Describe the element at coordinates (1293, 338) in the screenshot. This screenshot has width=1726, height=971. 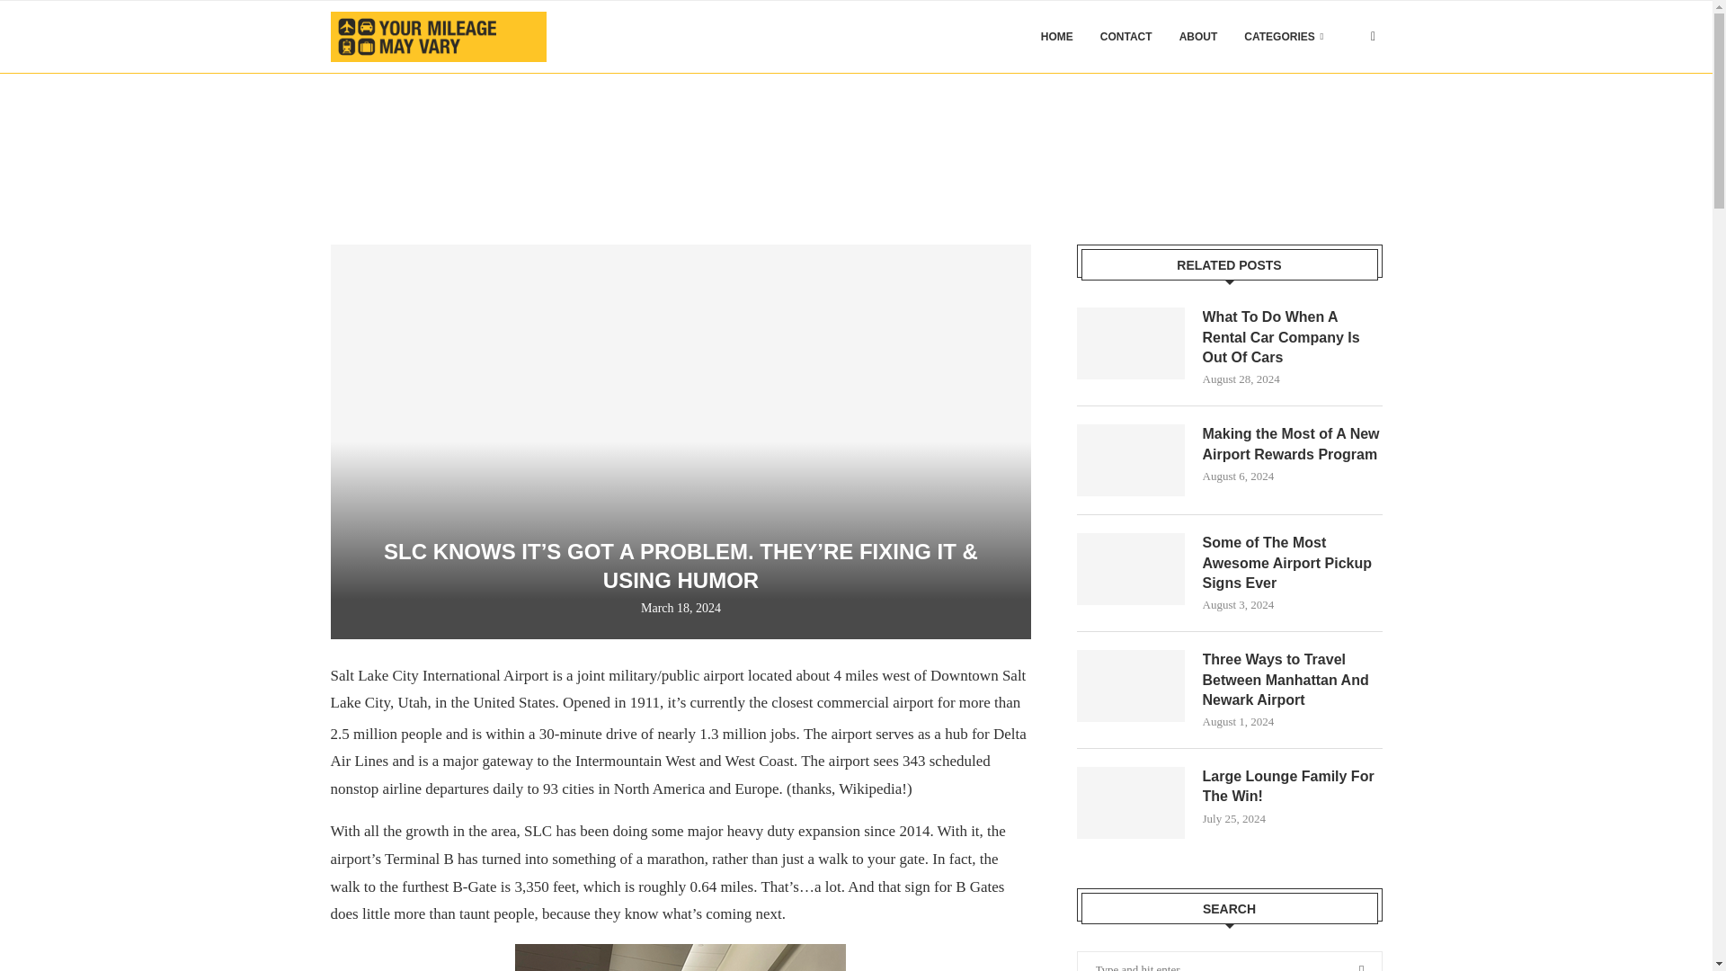
I see `What To Do When A Rental Car Company Is Out Of Cars` at that location.